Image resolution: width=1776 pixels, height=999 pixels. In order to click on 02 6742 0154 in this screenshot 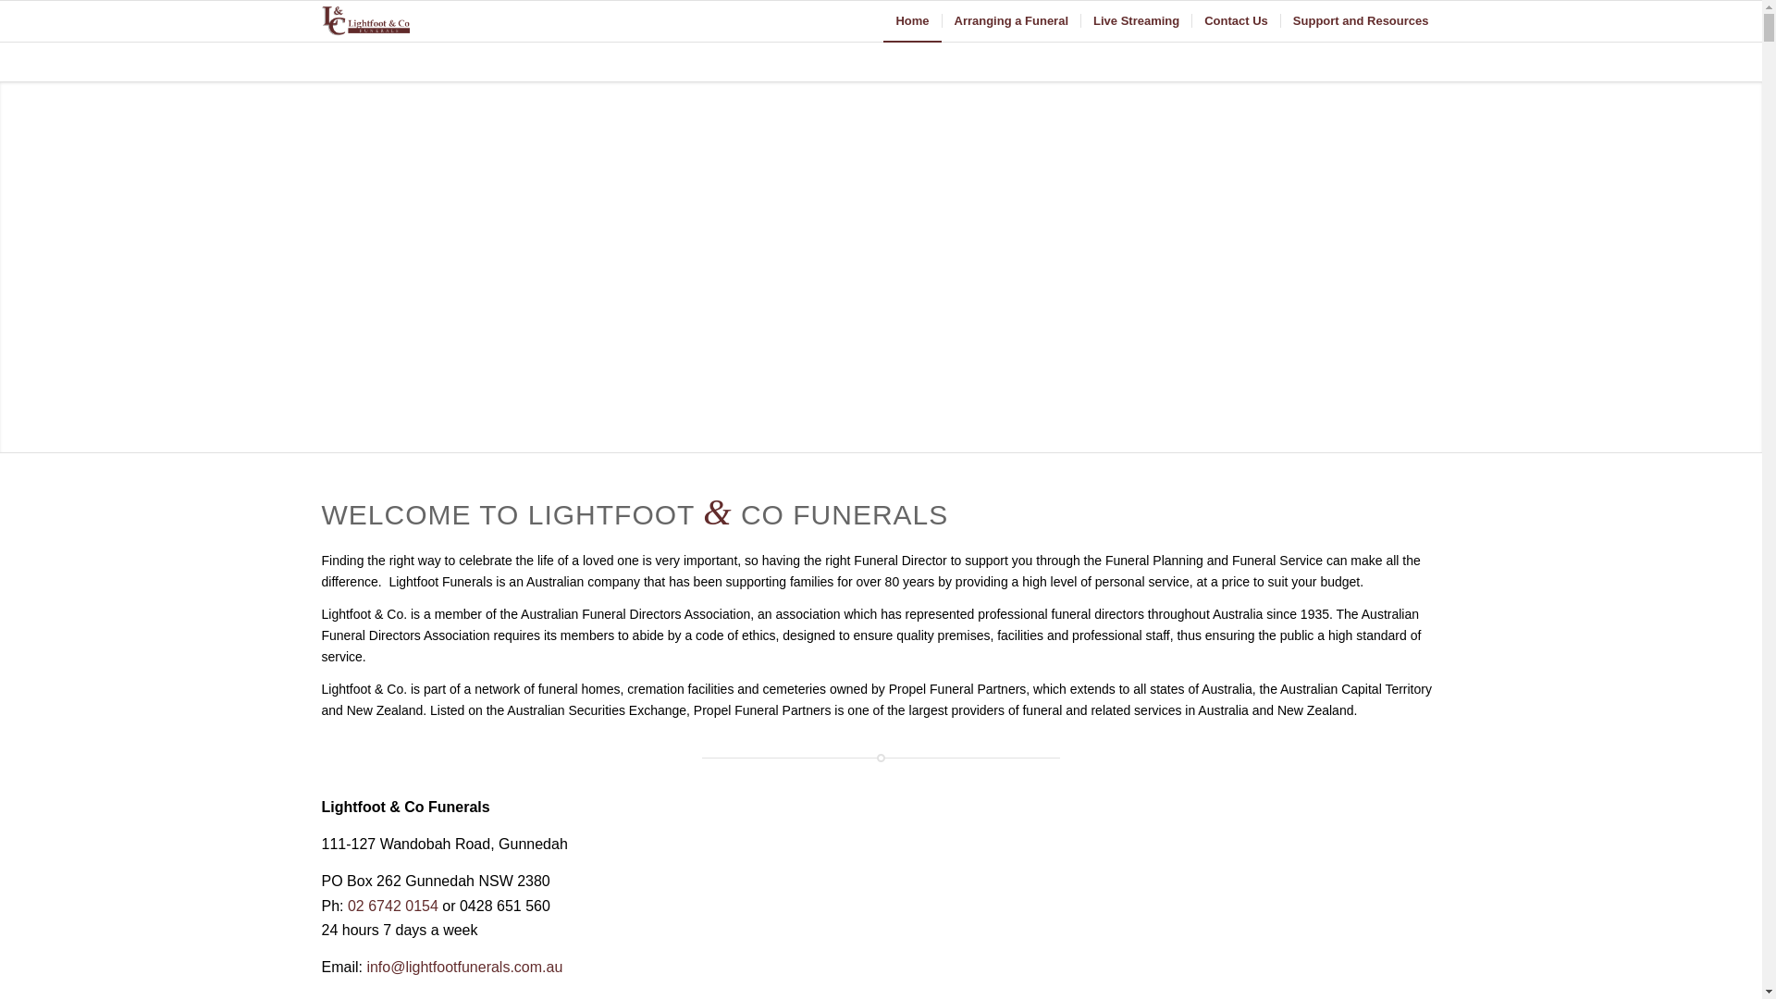, I will do `click(393, 906)`.